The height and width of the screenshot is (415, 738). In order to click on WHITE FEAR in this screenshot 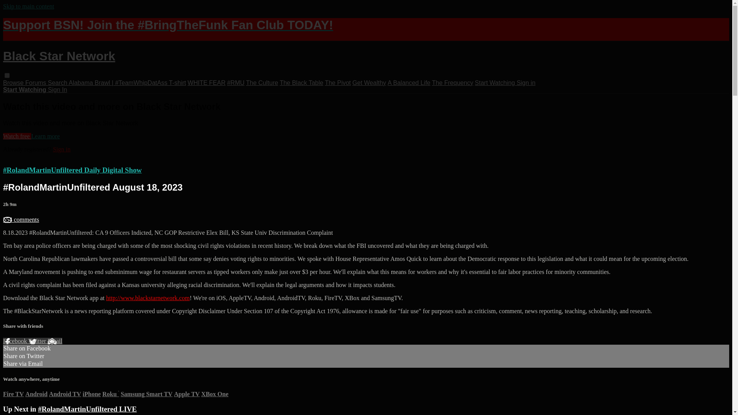, I will do `click(206, 83)`.